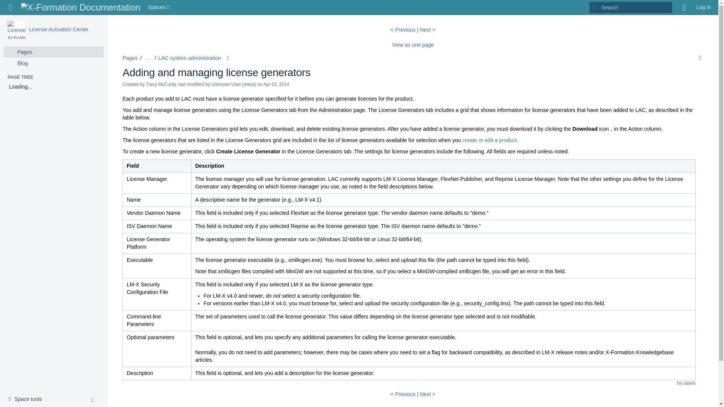 The height and width of the screenshot is (407, 724). What do you see at coordinates (159, 8) in the screenshot?
I see `Log in` at bounding box center [159, 8].